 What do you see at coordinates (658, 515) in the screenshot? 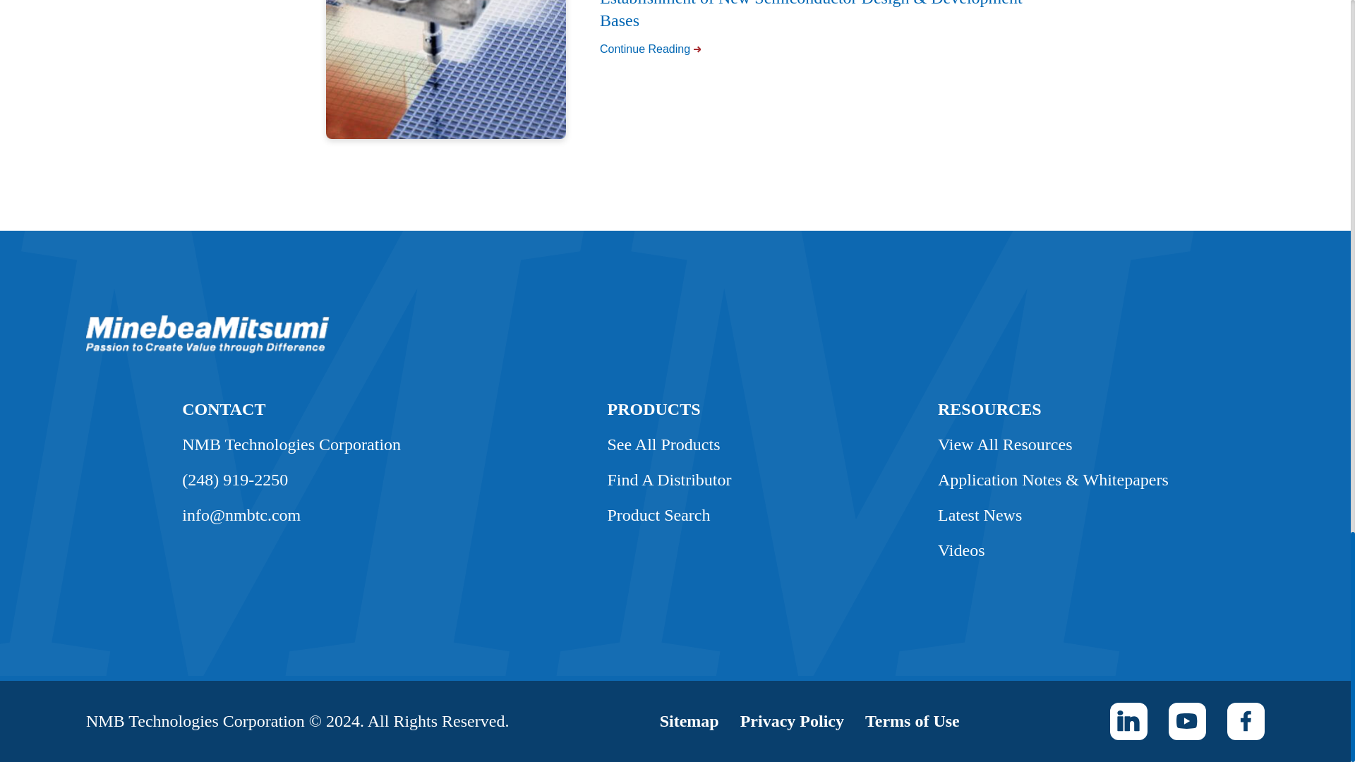
I see `Product Search` at bounding box center [658, 515].